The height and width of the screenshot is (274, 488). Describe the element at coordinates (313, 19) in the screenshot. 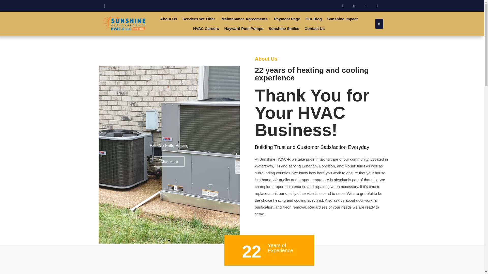

I see `Our Blog` at that location.